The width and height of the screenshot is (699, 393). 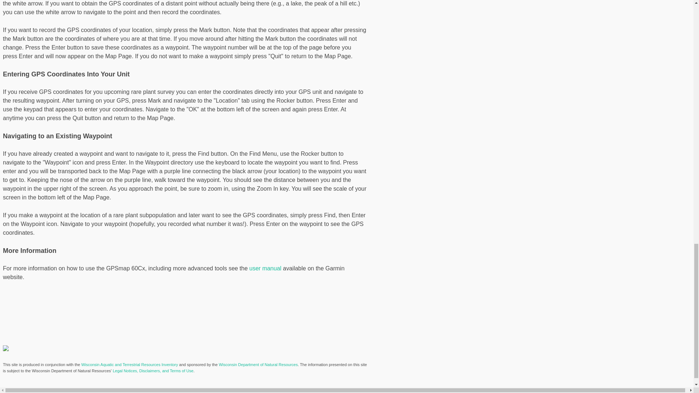 I want to click on Wisconsin Aquatic and Terrestrial Resources Inventory, so click(x=130, y=364).